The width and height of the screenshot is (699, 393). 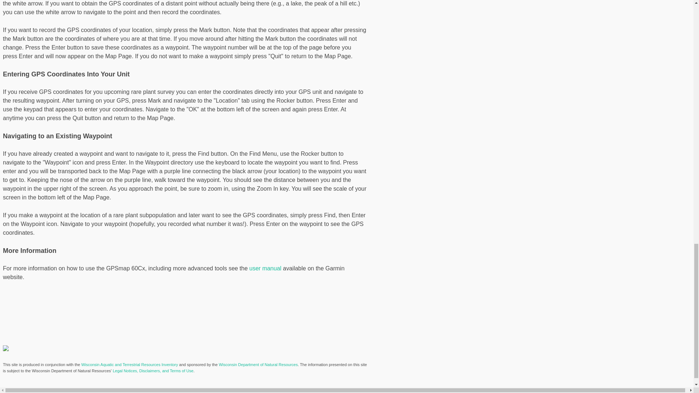 I want to click on Wisconsin Aquatic and Terrestrial Resources Inventory, so click(x=130, y=364).